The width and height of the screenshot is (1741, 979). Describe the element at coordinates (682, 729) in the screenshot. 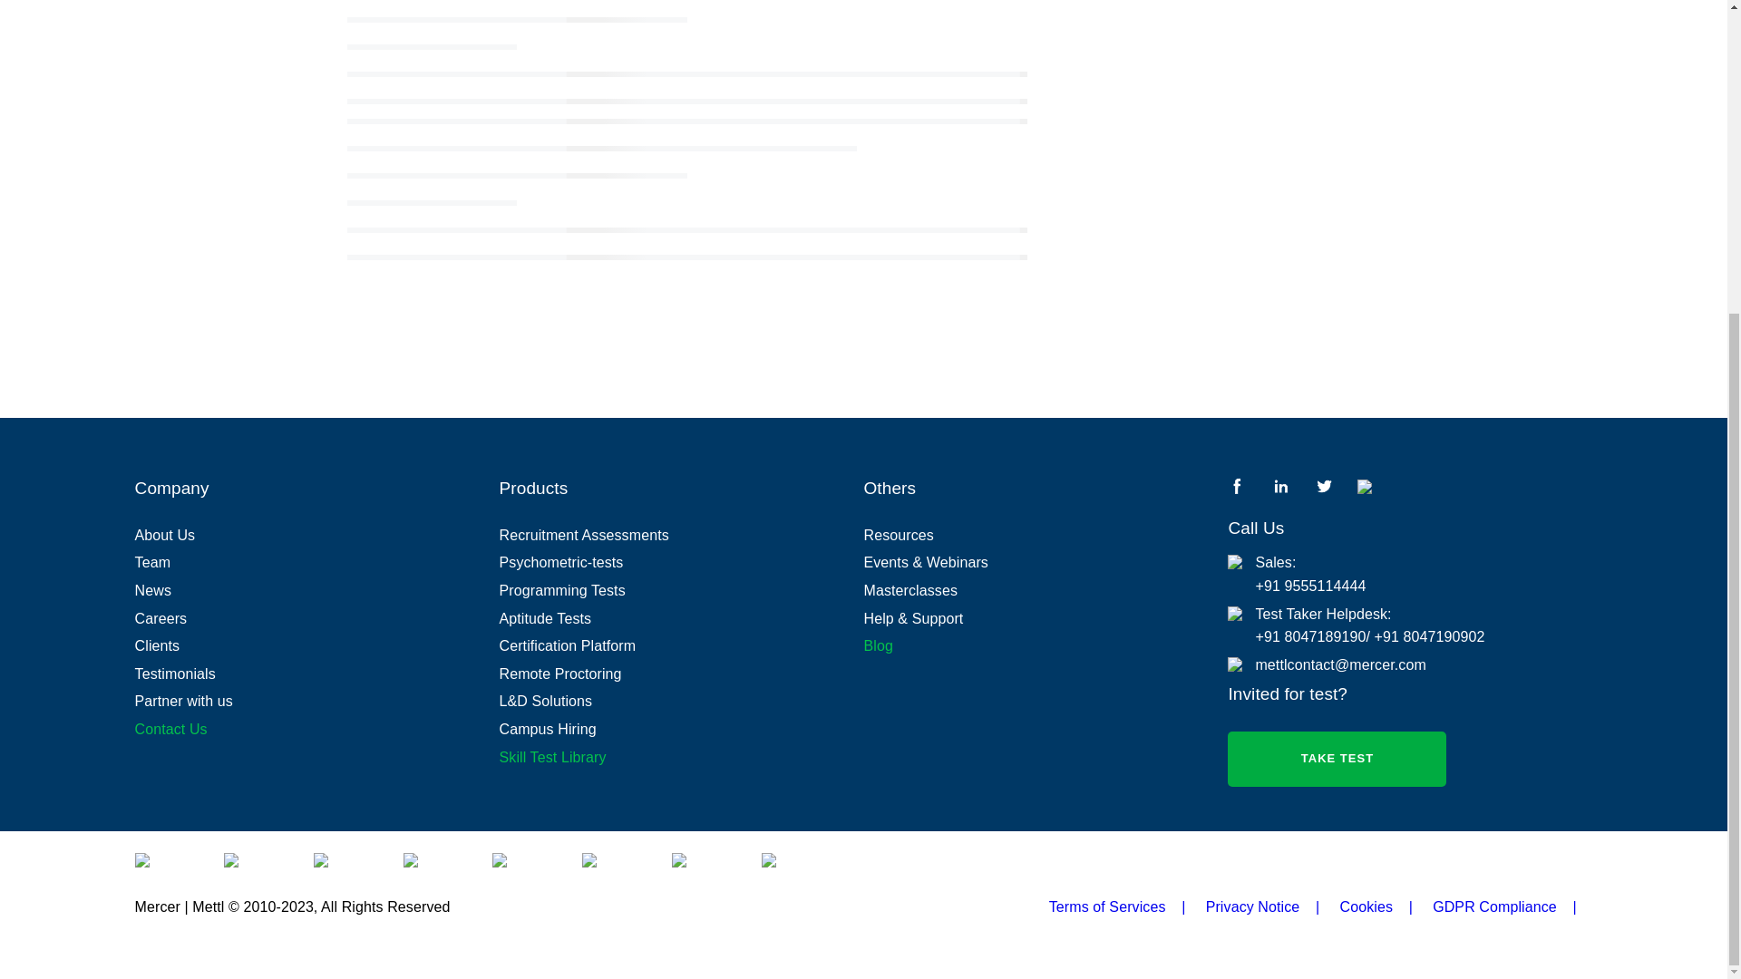

I see `Campus Hiring` at that location.